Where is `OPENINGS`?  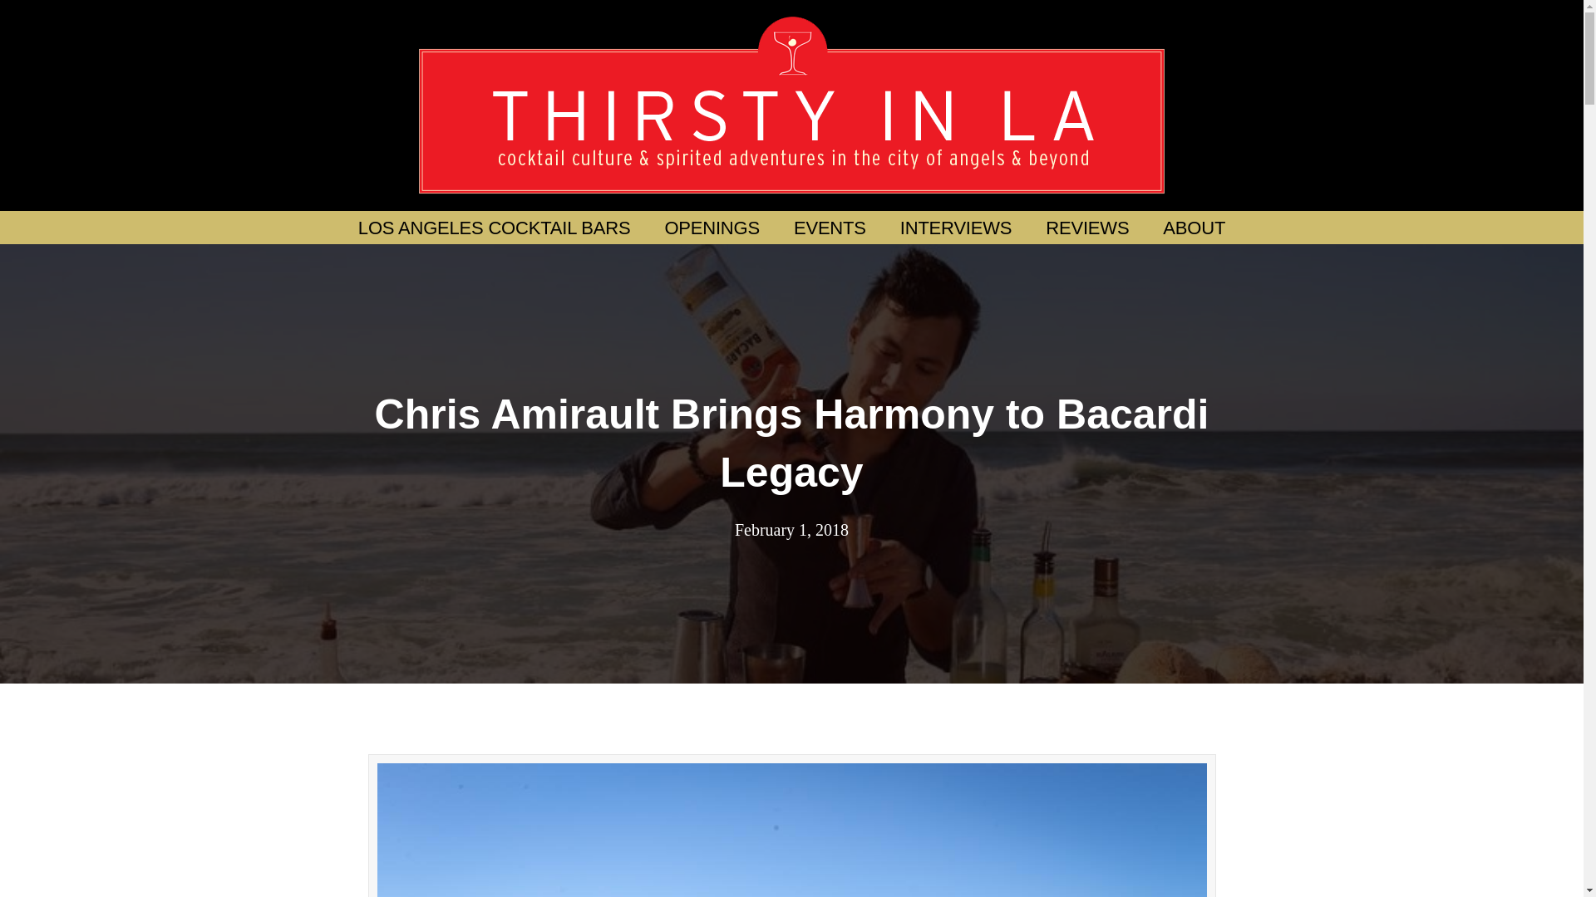 OPENINGS is located at coordinates (712, 228).